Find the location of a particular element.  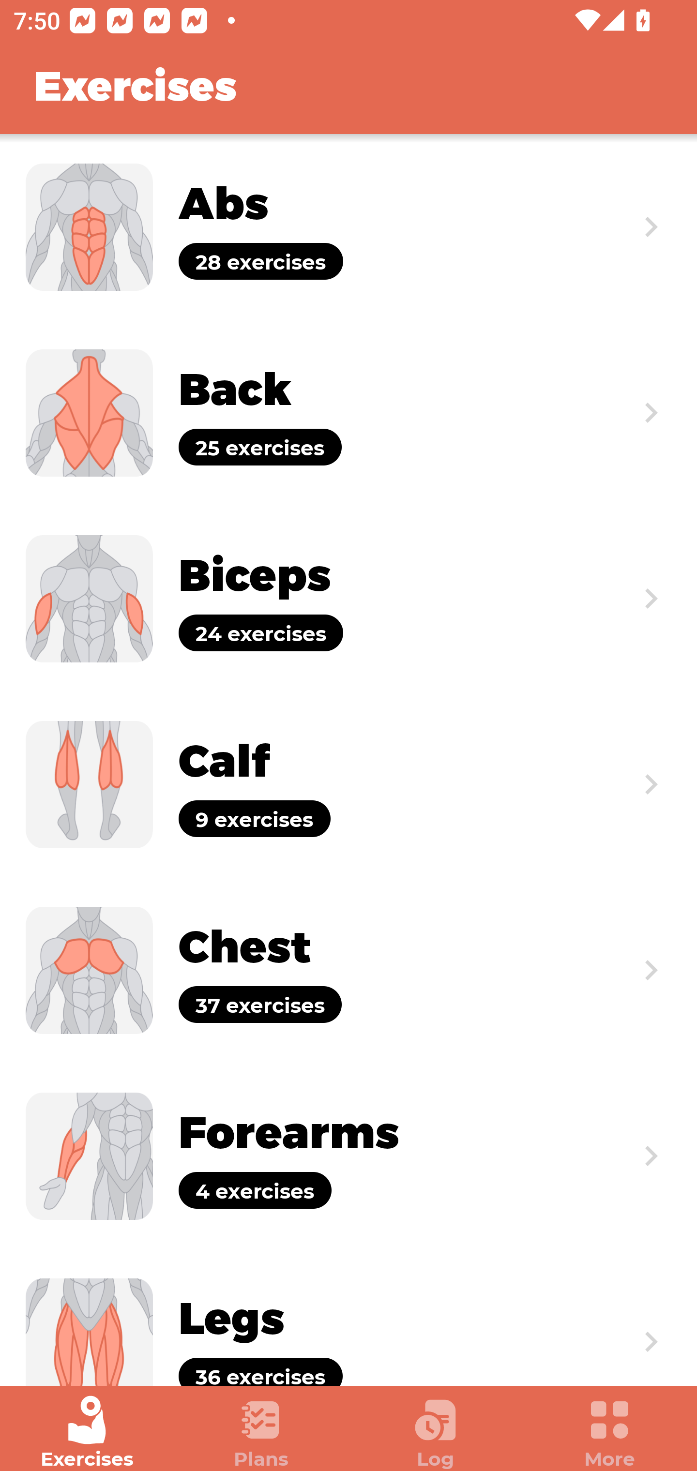

Exercise Chest 37 exercises is located at coordinates (348, 970).